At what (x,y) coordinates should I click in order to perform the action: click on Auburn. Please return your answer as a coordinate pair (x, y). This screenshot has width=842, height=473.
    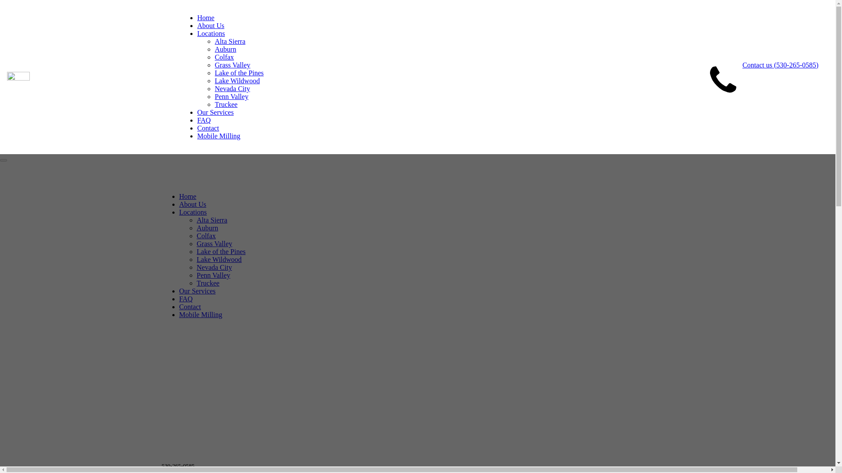
    Looking at the image, I should click on (225, 49).